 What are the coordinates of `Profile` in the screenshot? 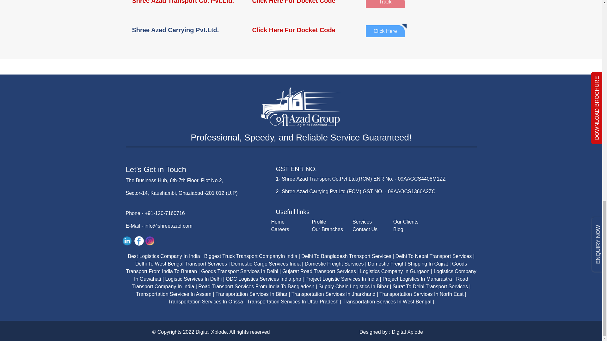 It's located at (319, 222).